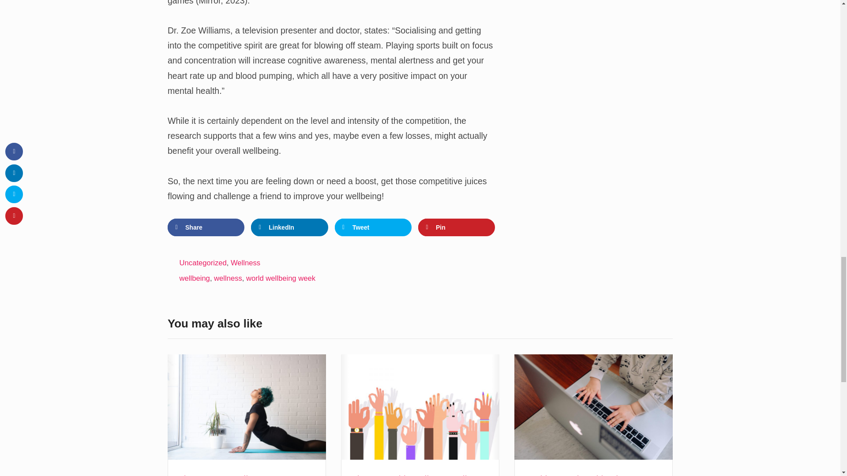 The image size is (847, 476). What do you see at coordinates (195, 279) in the screenshot?
I see `wellbeing` at bounding box center [195, 279].